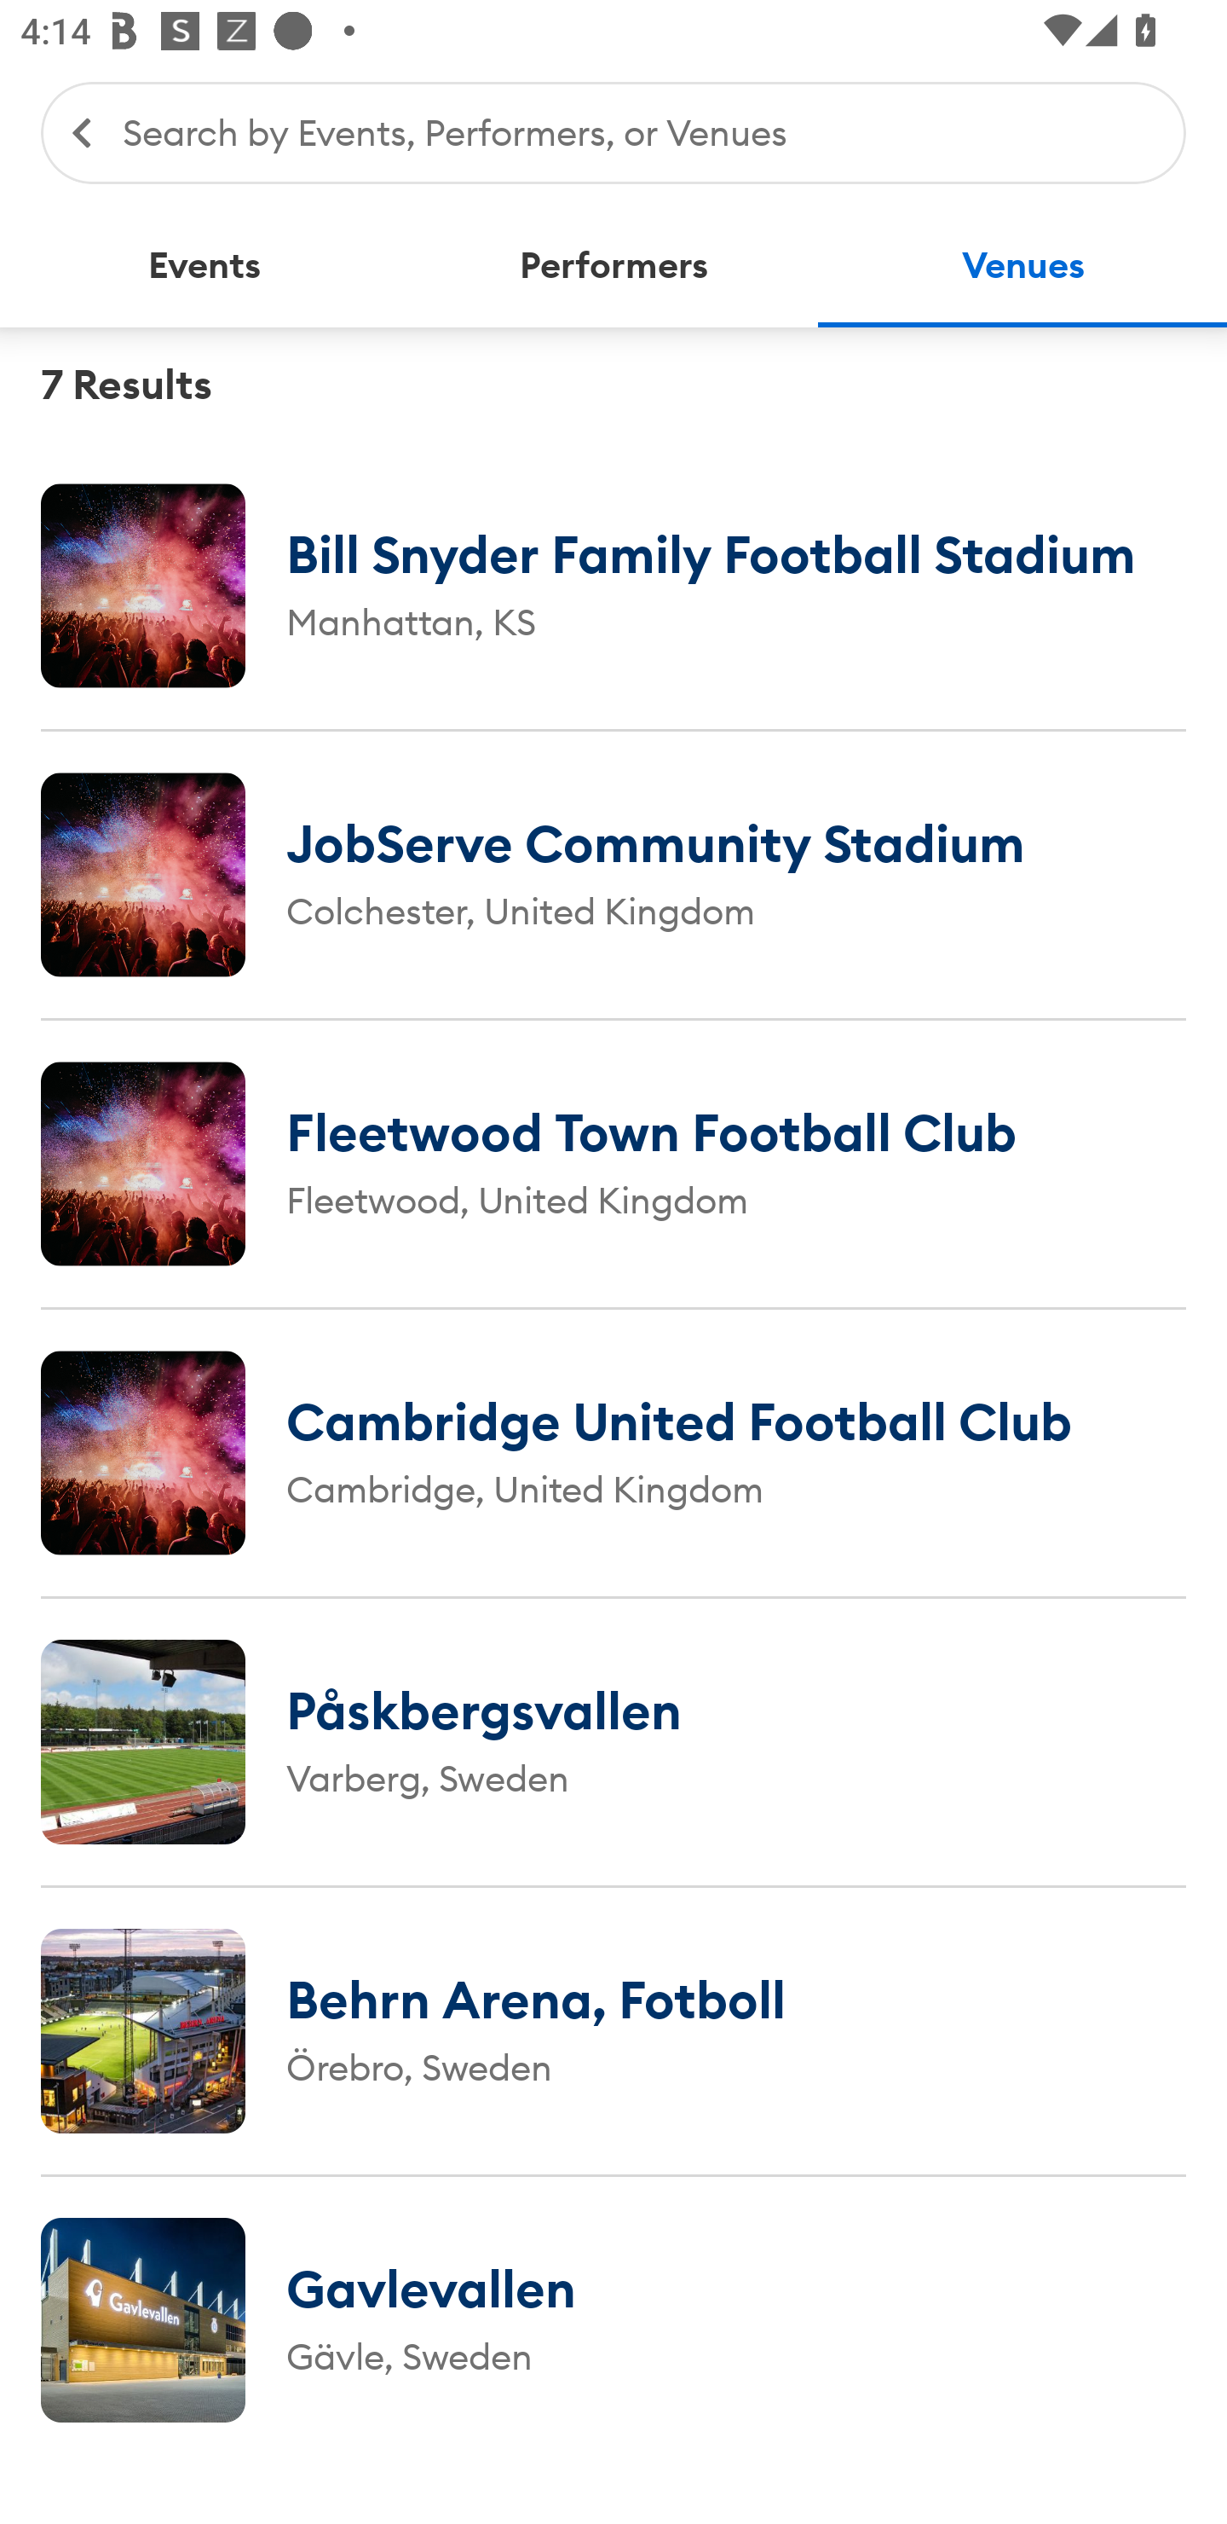  Describe the element at coordinates (613, 2030) in the screenshot. I see `Behrn Arena, Fotboll Örebro, Sweden` at that location.